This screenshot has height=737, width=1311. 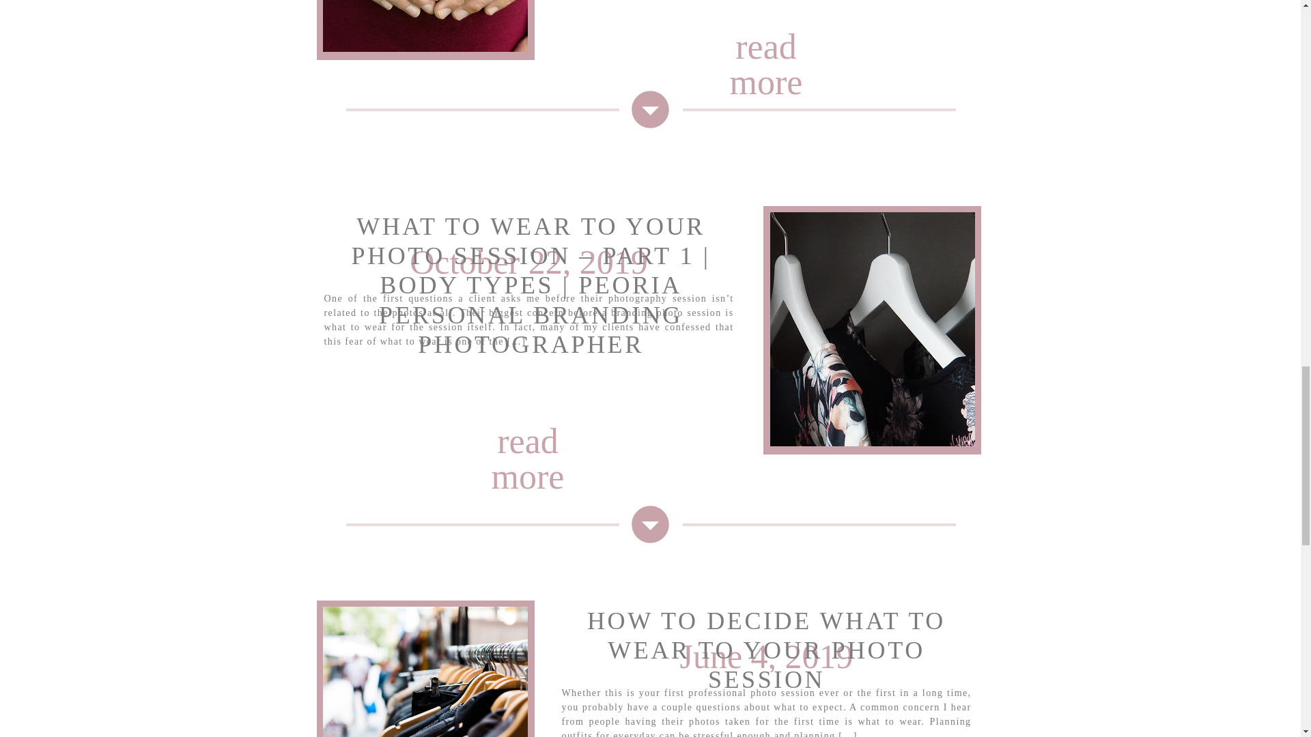 What do you see at coordinates (766, 650) in the screenshot?
I see `HOW TO DECIDE WHAT TO WEAR TO YOUR PHOTO SESSION` at bounding box center [766, 650].